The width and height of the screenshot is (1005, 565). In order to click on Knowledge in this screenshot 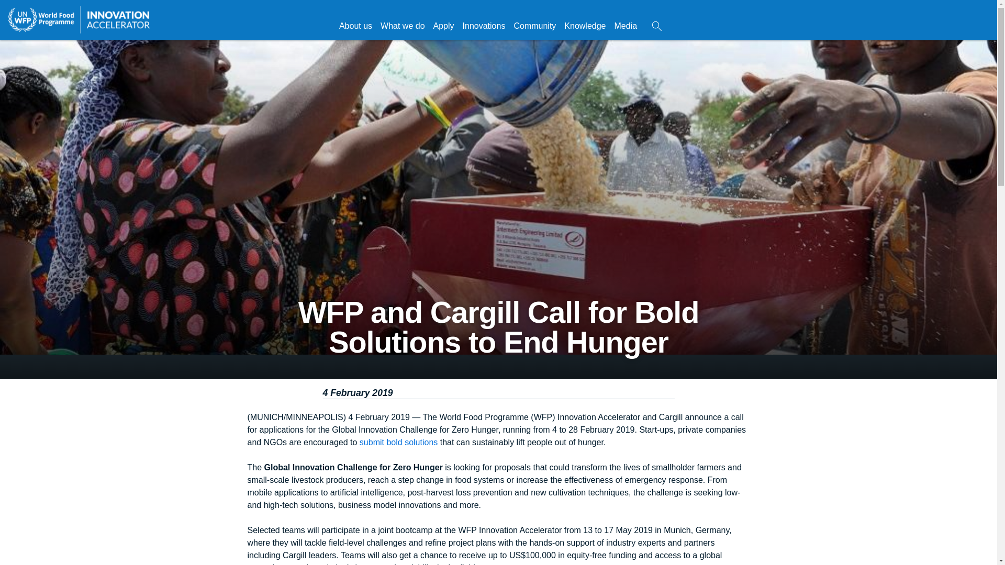, I will do `click(585, 26)`.